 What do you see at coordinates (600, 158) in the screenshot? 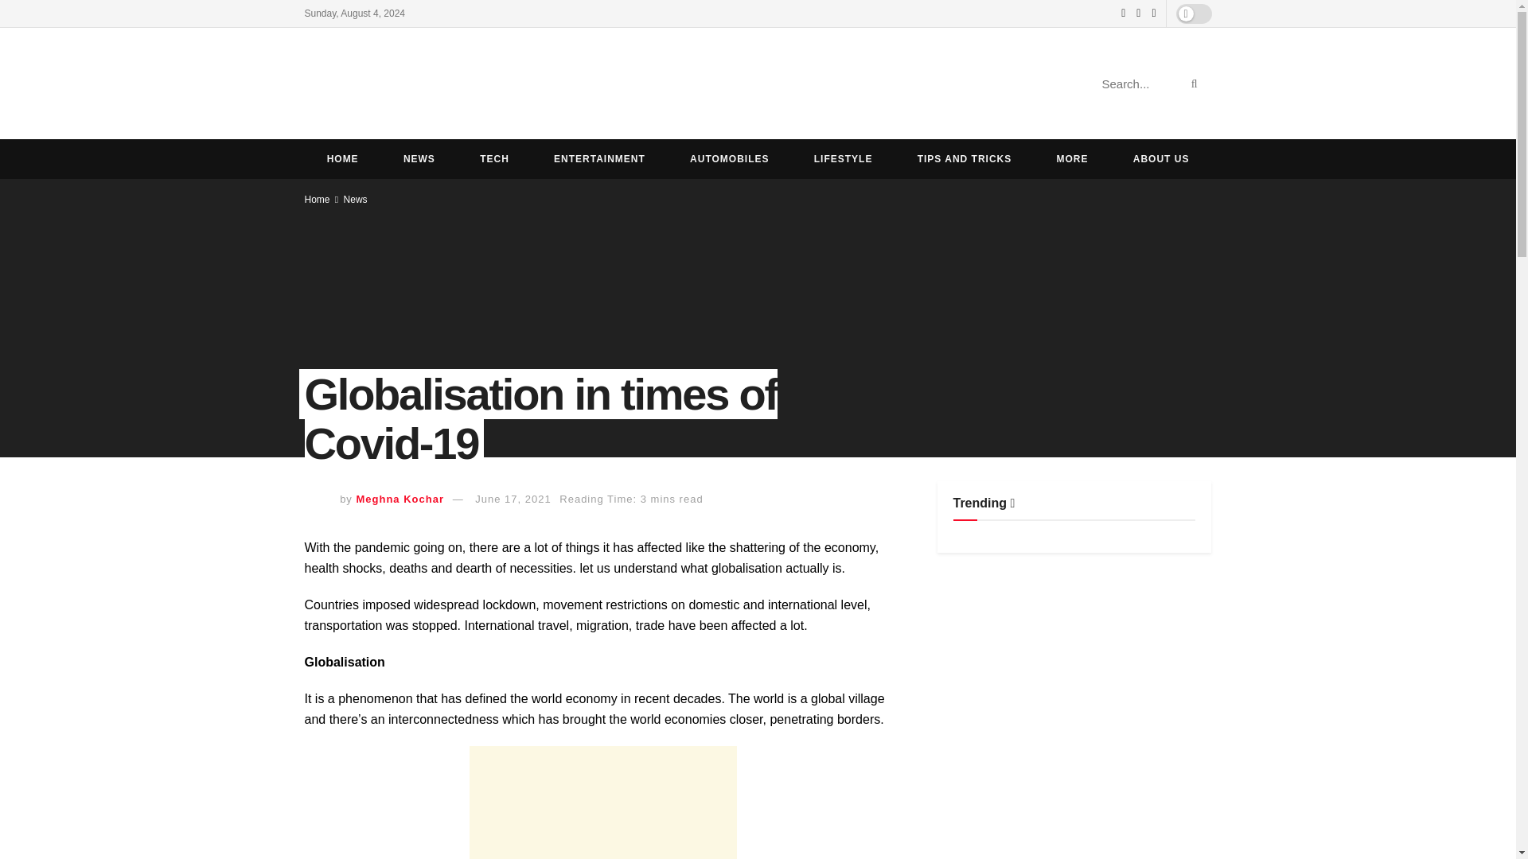
I see `ENTERTAINMENT` at bounding box center [600, 158].